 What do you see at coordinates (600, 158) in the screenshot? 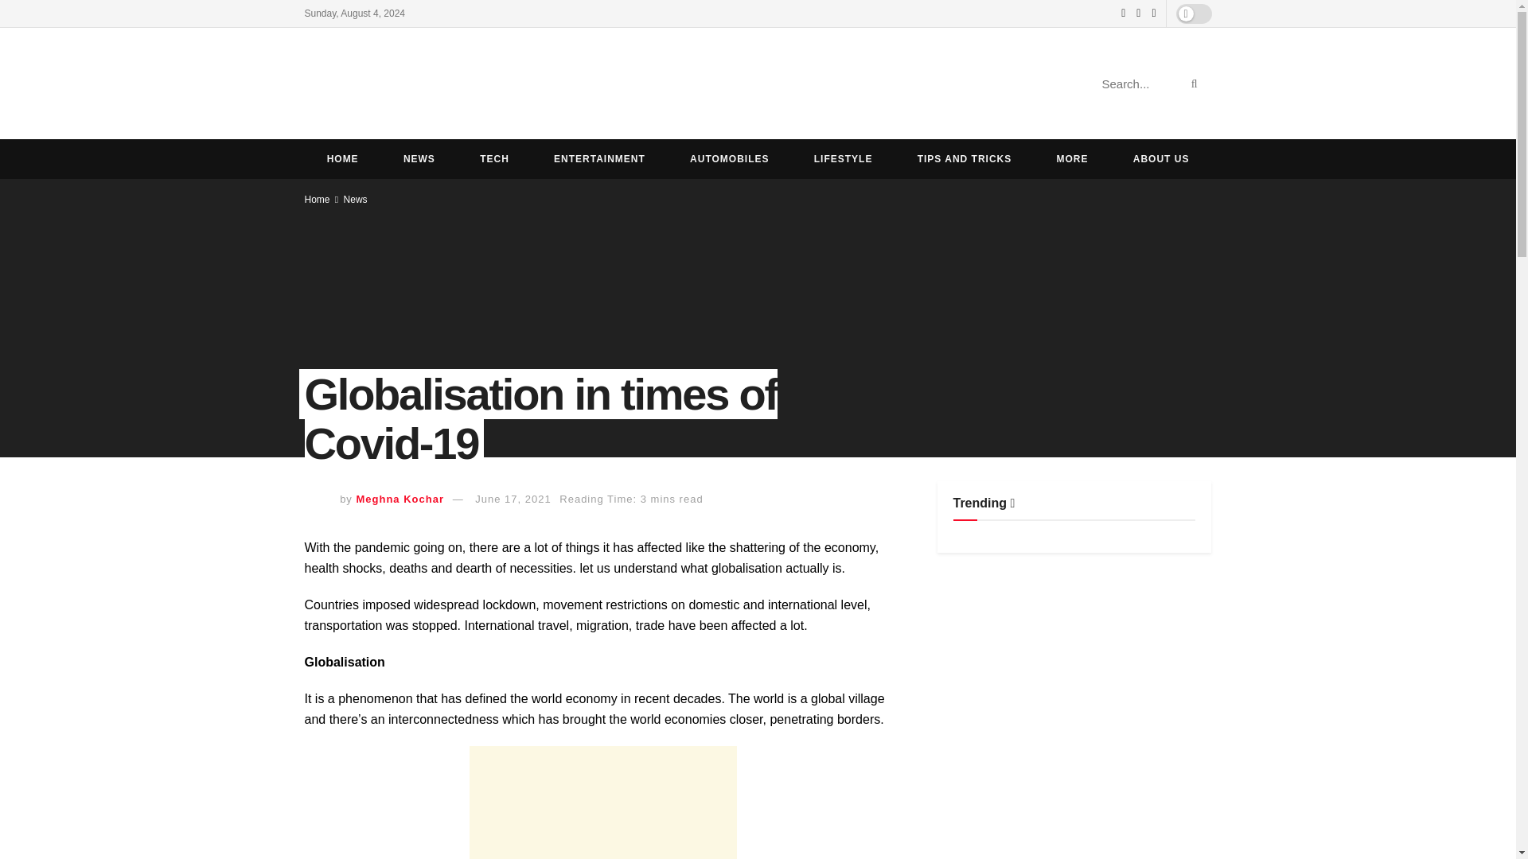
I see `ENTERTAINMENT` at bounding box center [600, 158].